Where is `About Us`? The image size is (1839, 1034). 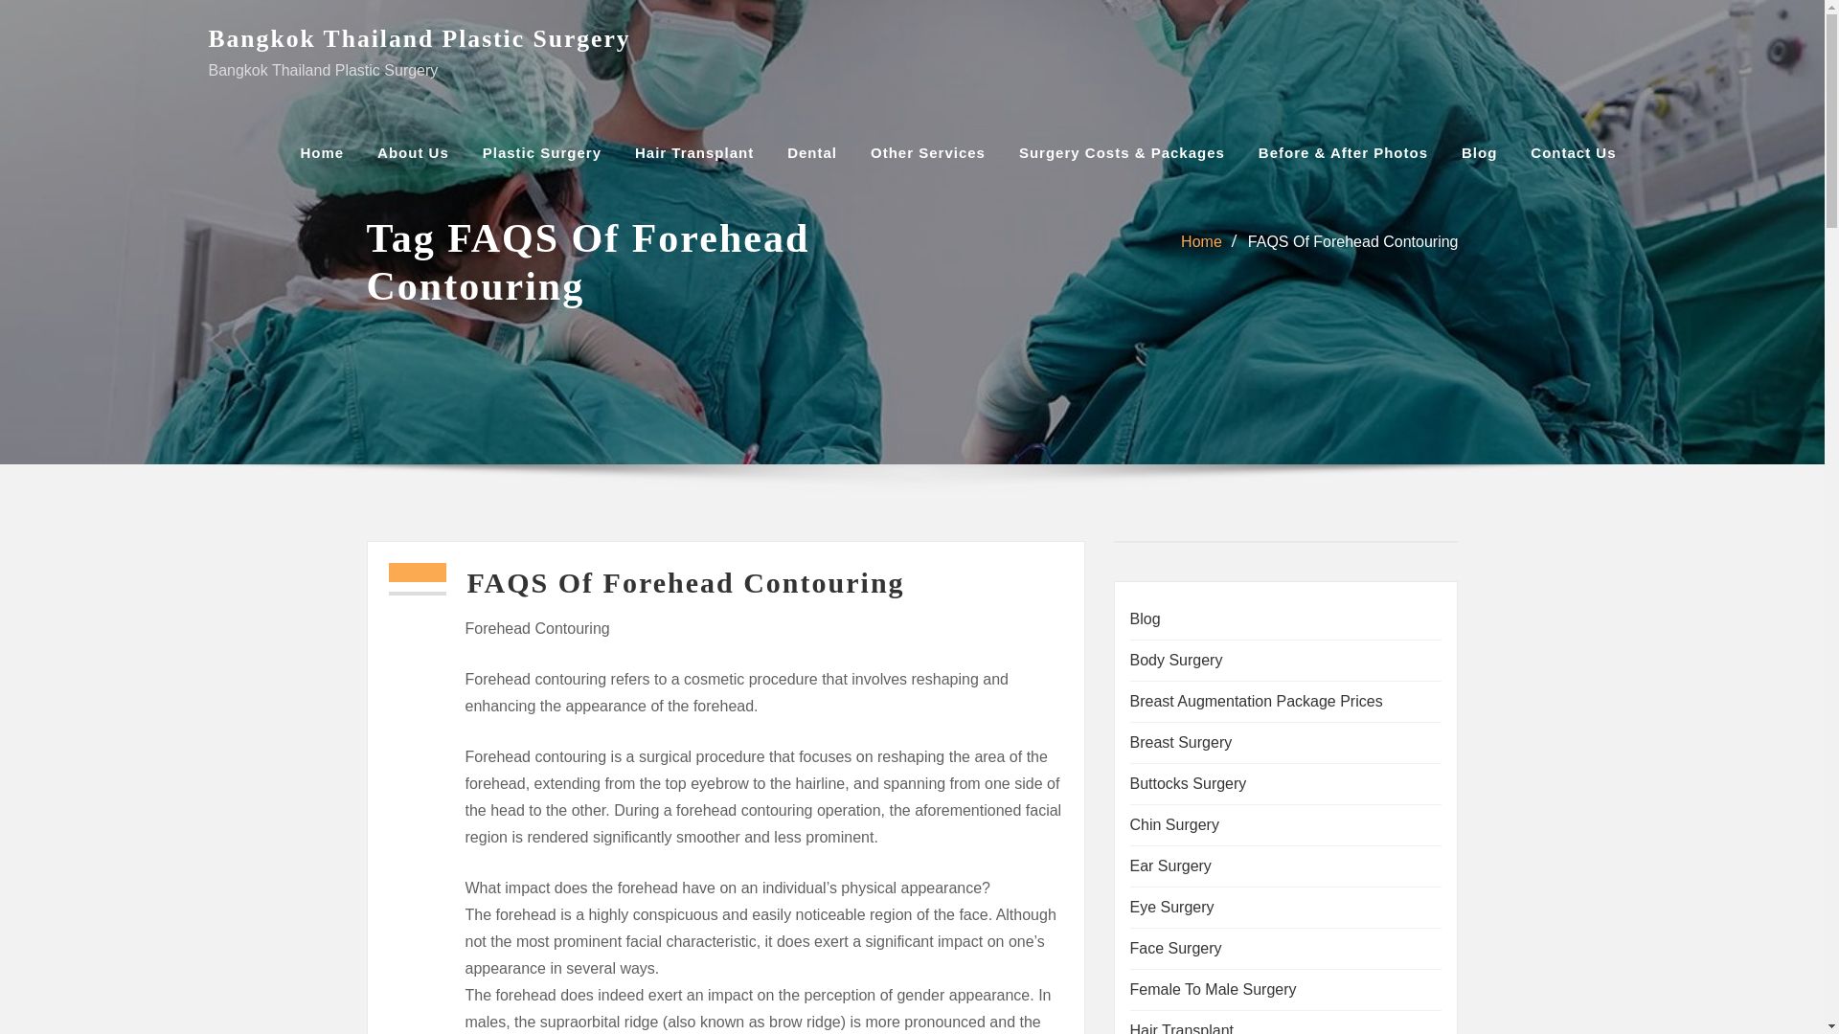
About Us is located at coordinates (412, 152).